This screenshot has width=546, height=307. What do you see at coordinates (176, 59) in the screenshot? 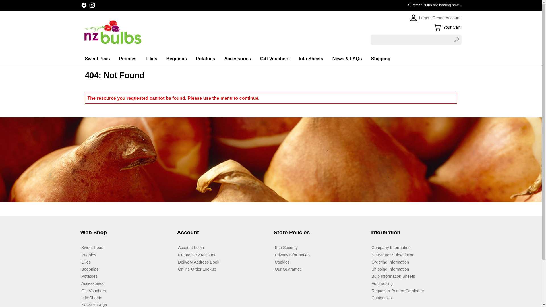
I see `Begonias` at bounding box center [176, 59].